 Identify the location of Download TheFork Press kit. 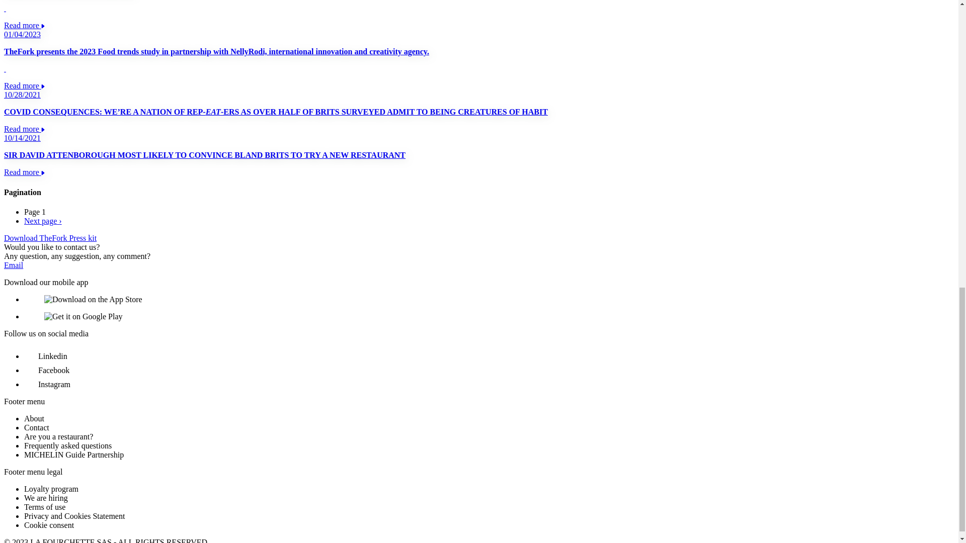
(50, 238).